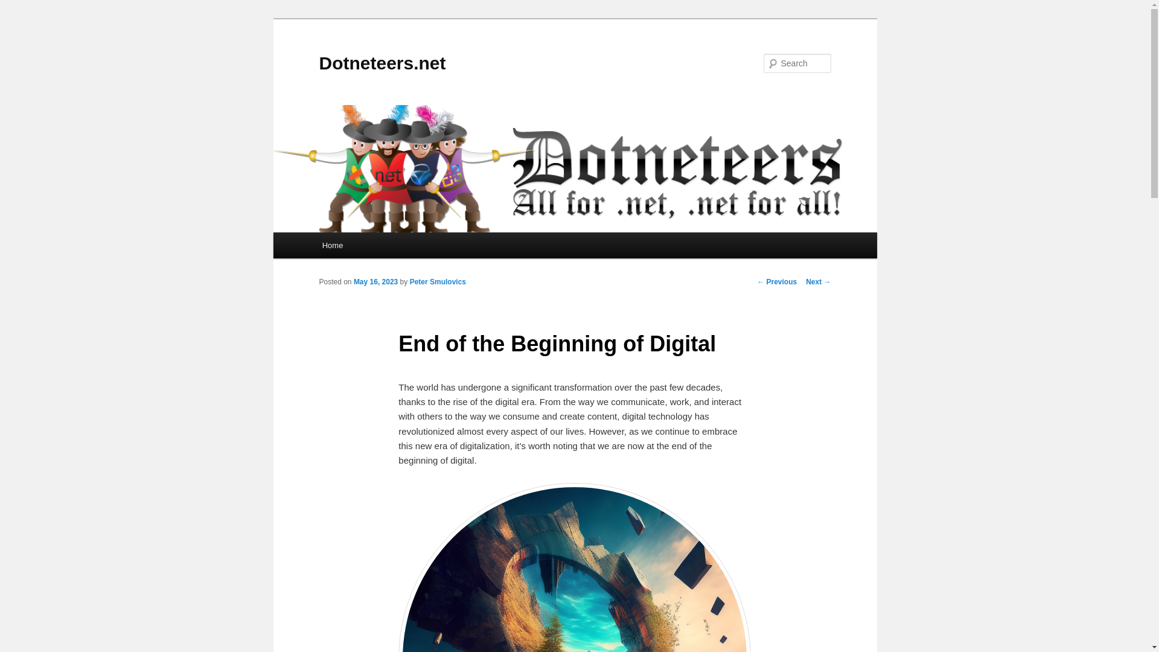  What do you see at coordinates (382, 63) in the screenshot?
I see `Dotneteers.net` at bounding box center [382, 63].